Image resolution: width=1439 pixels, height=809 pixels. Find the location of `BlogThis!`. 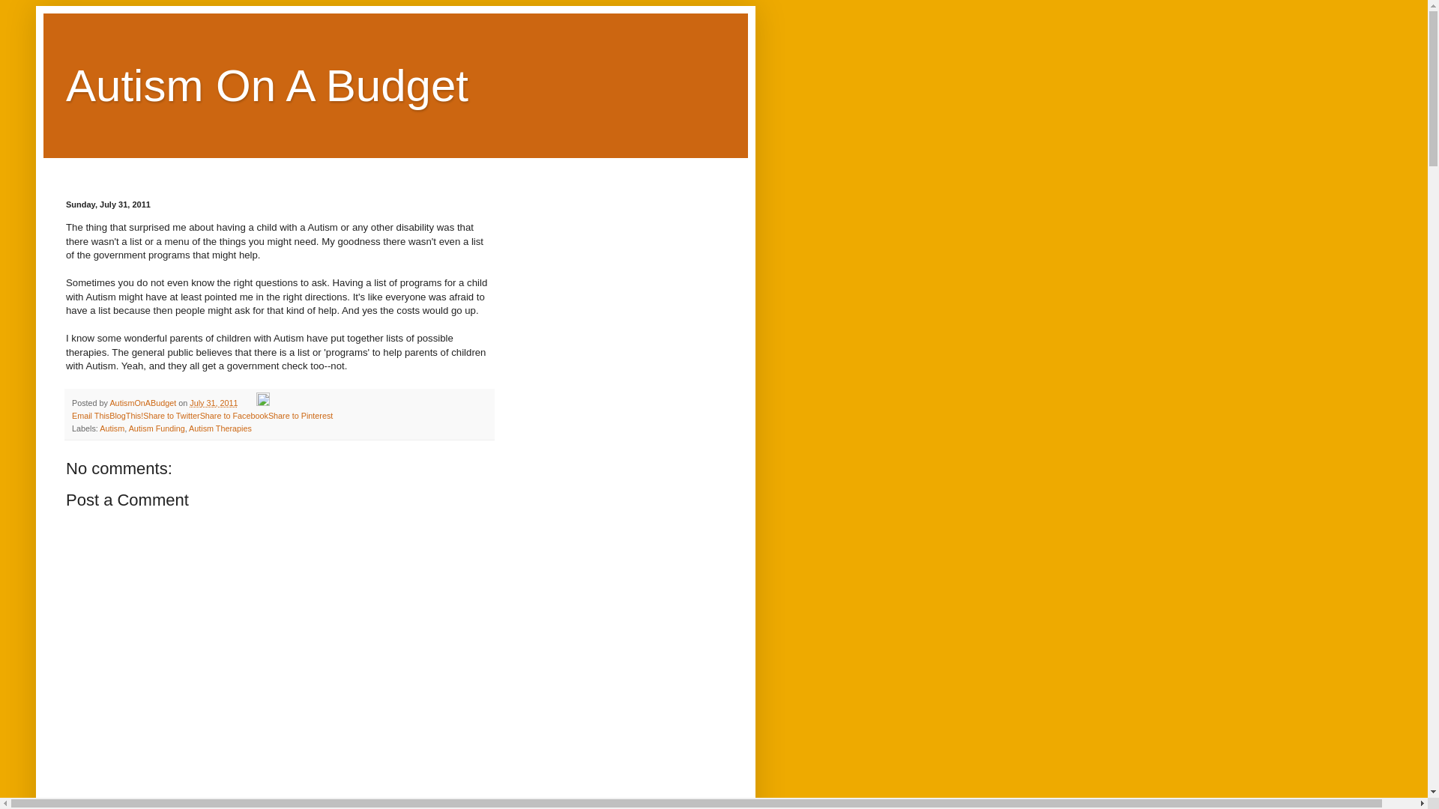

BlogThis! is located at coordinates (126, 415).